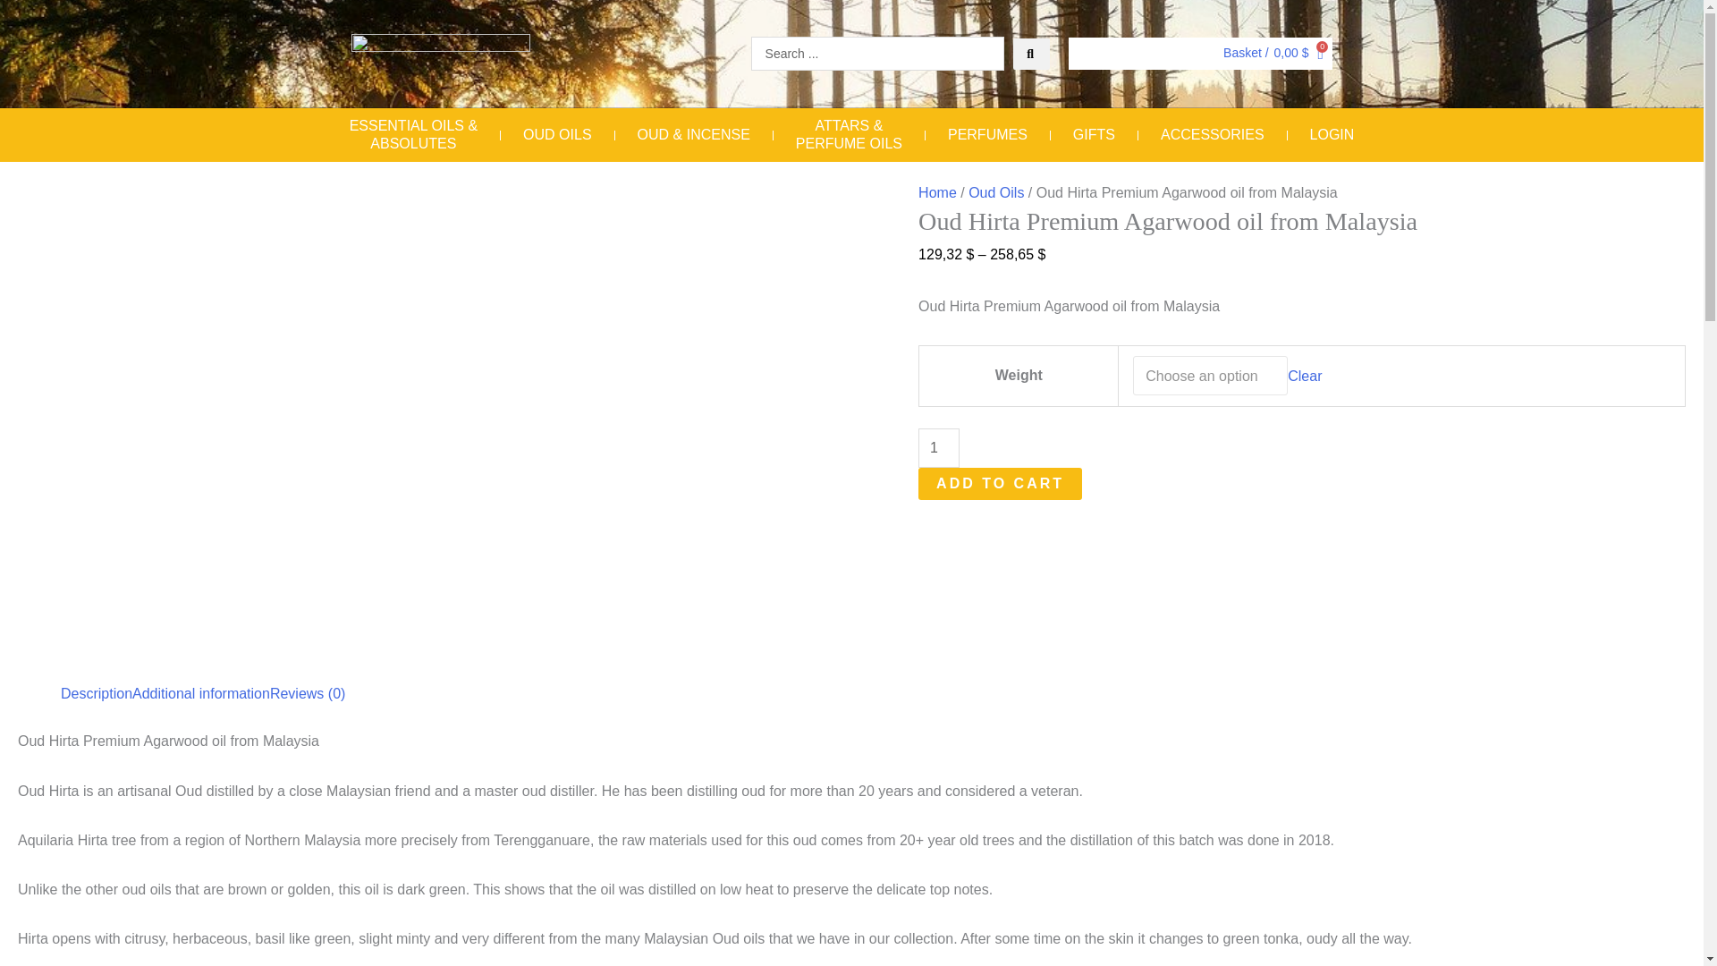 The width and height of the screenshot is (1717, 966). What do you see at coordinates (1212, 134) in the screenshot?
I see `ACCESSORIES` at bounding box center [1212, 134].